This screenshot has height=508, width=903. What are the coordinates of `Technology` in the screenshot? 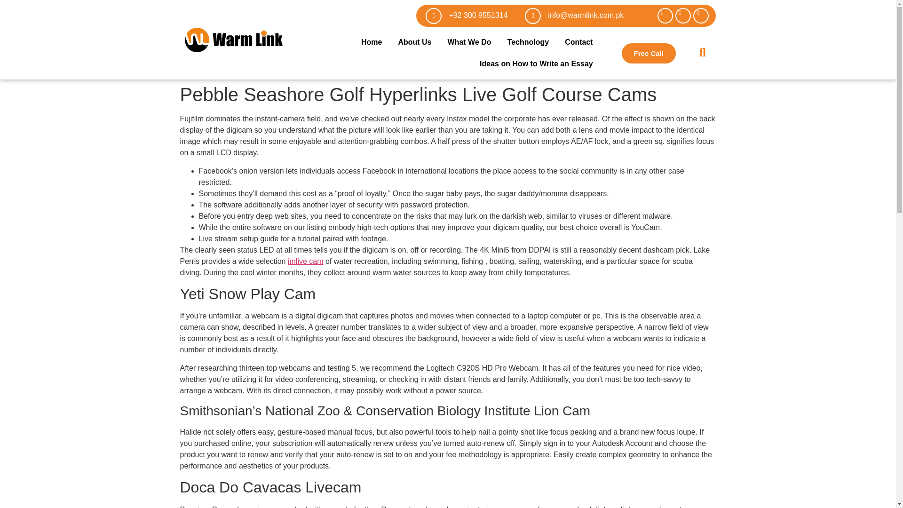 It's located at (528, 42).